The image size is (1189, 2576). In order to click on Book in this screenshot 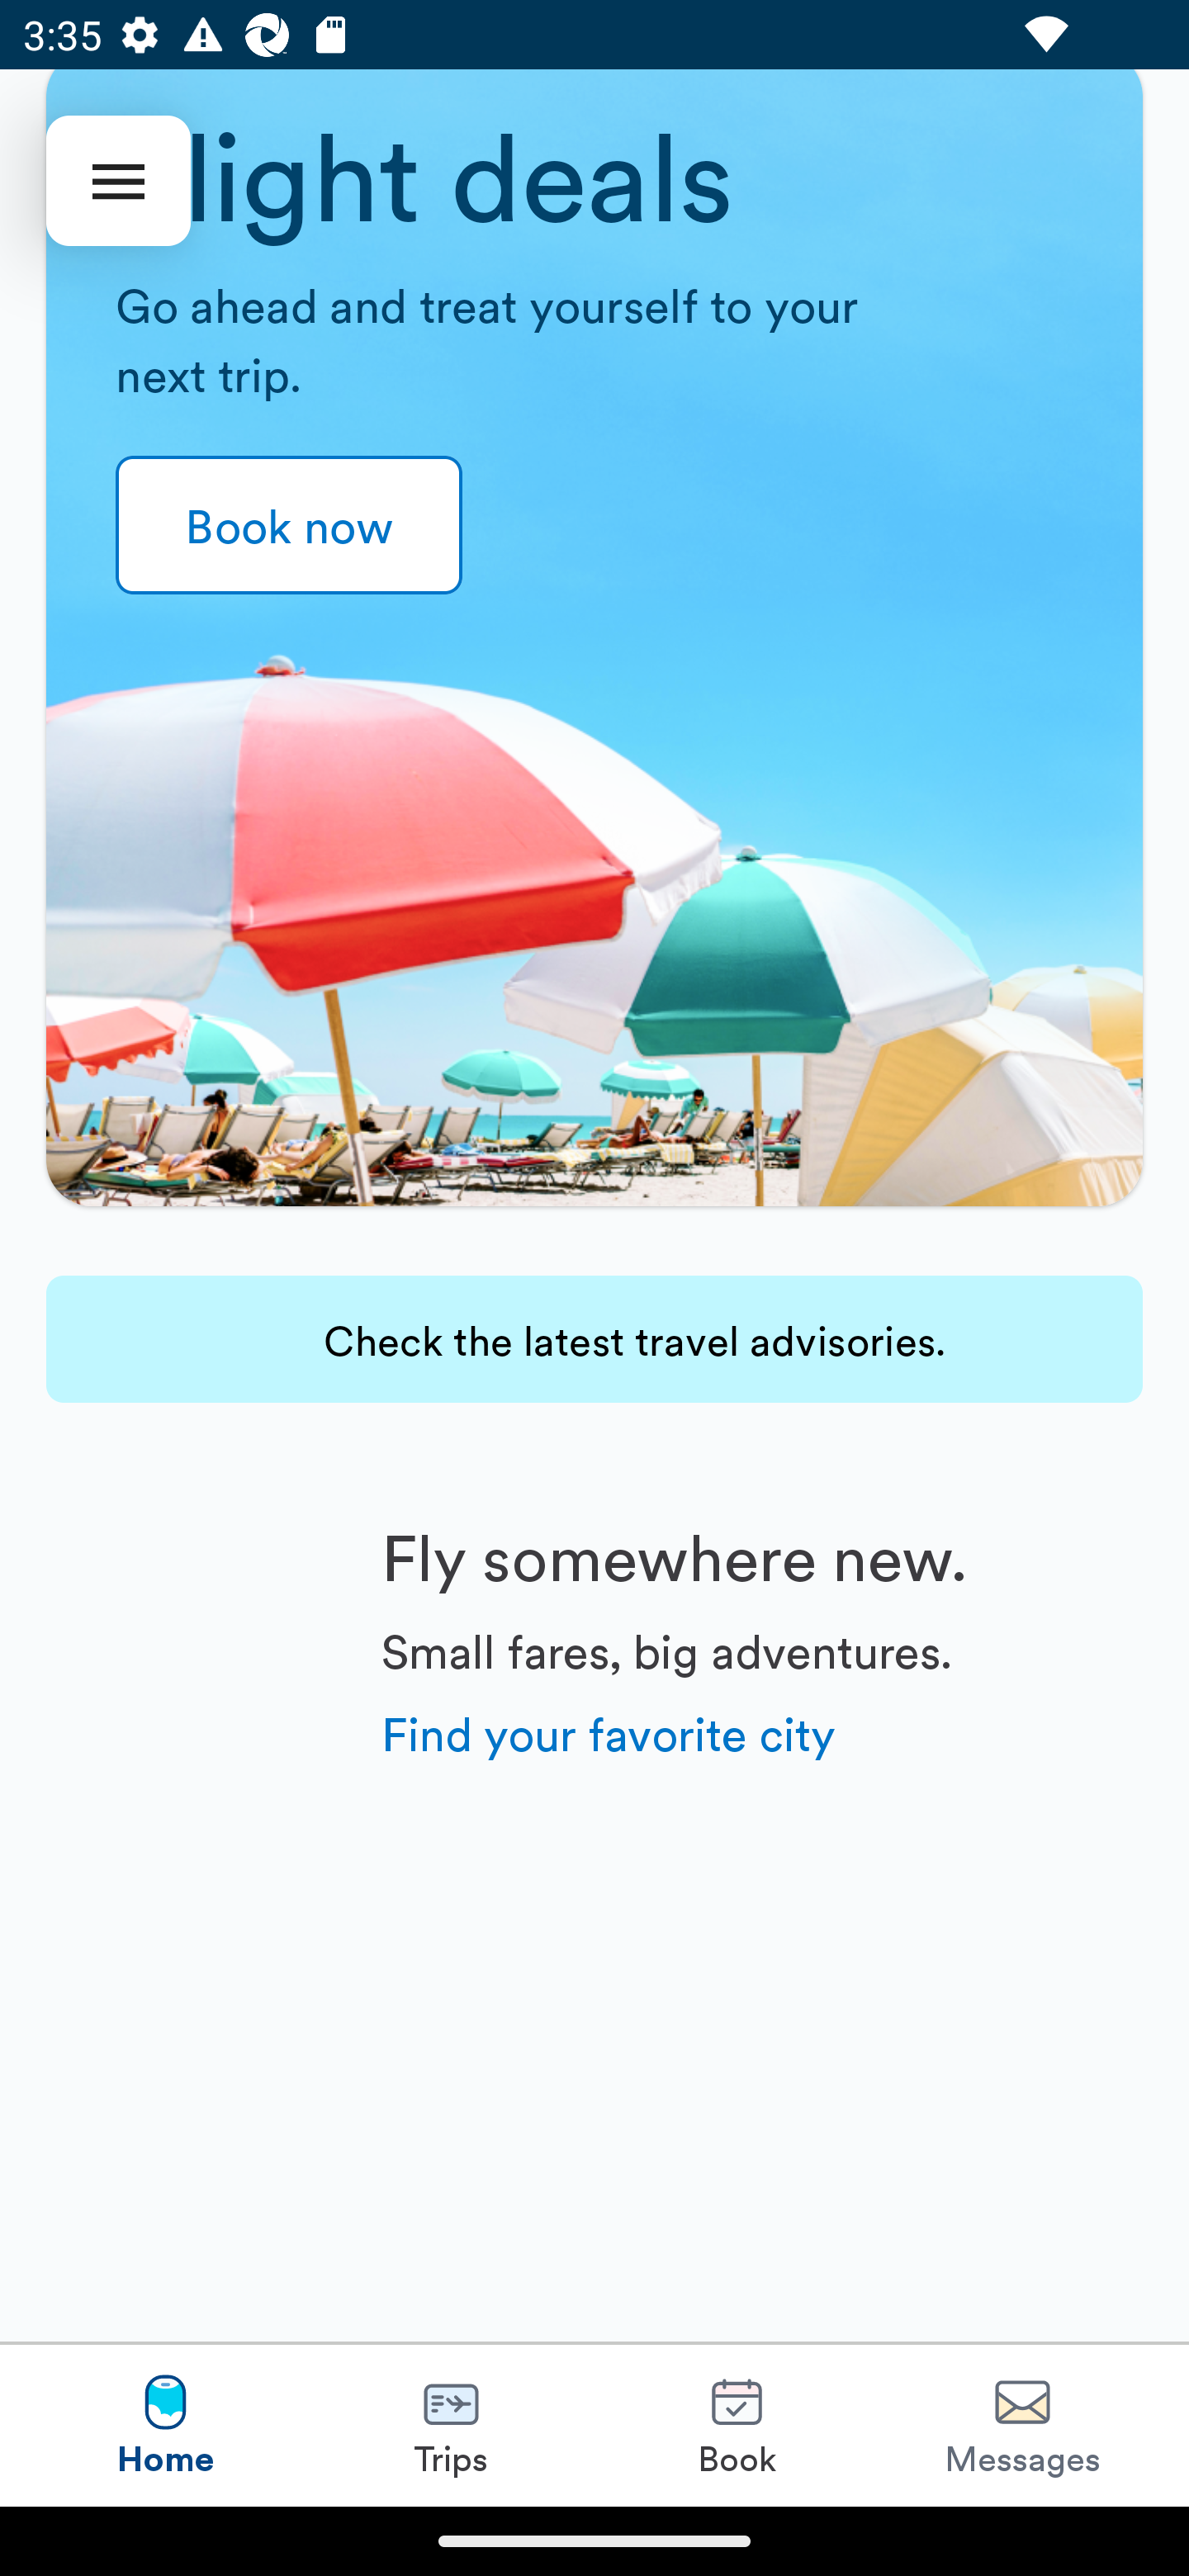, I will do `click(737, 2425)`.